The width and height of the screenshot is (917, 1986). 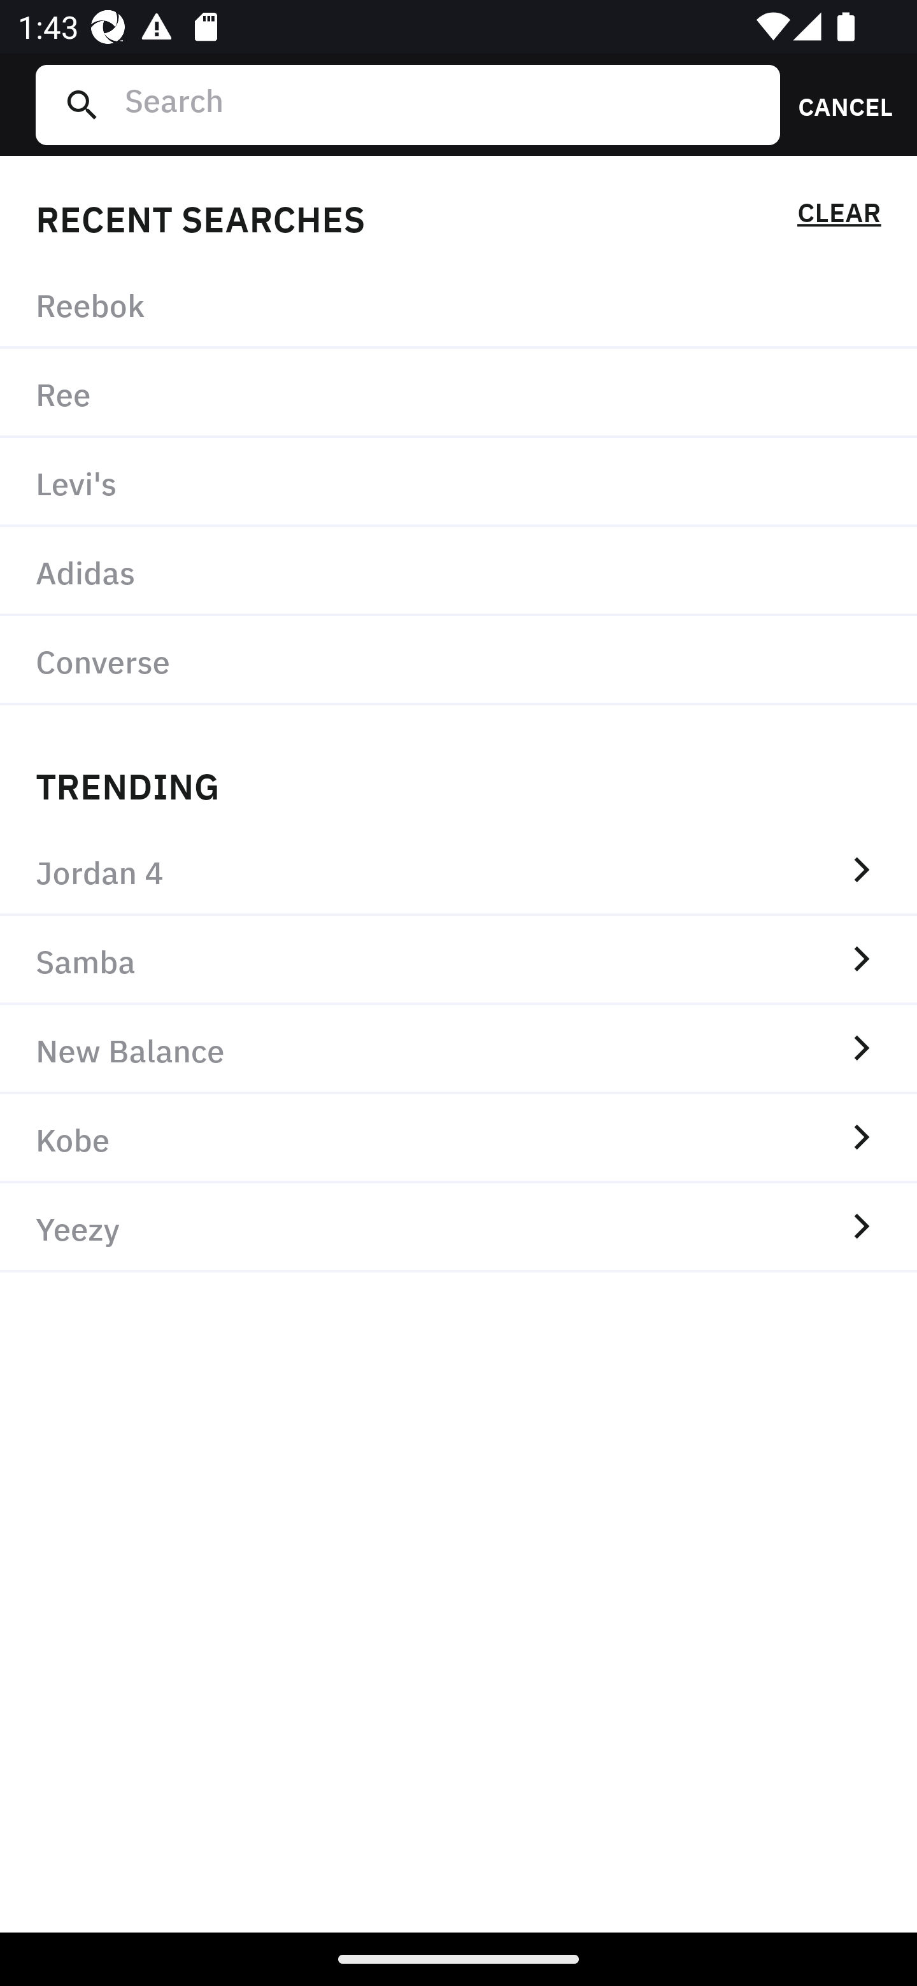 What do you see at coordinates (458, 1049) in the screenshot?
I see `New Balance ` at bounding box center [458, 1049].